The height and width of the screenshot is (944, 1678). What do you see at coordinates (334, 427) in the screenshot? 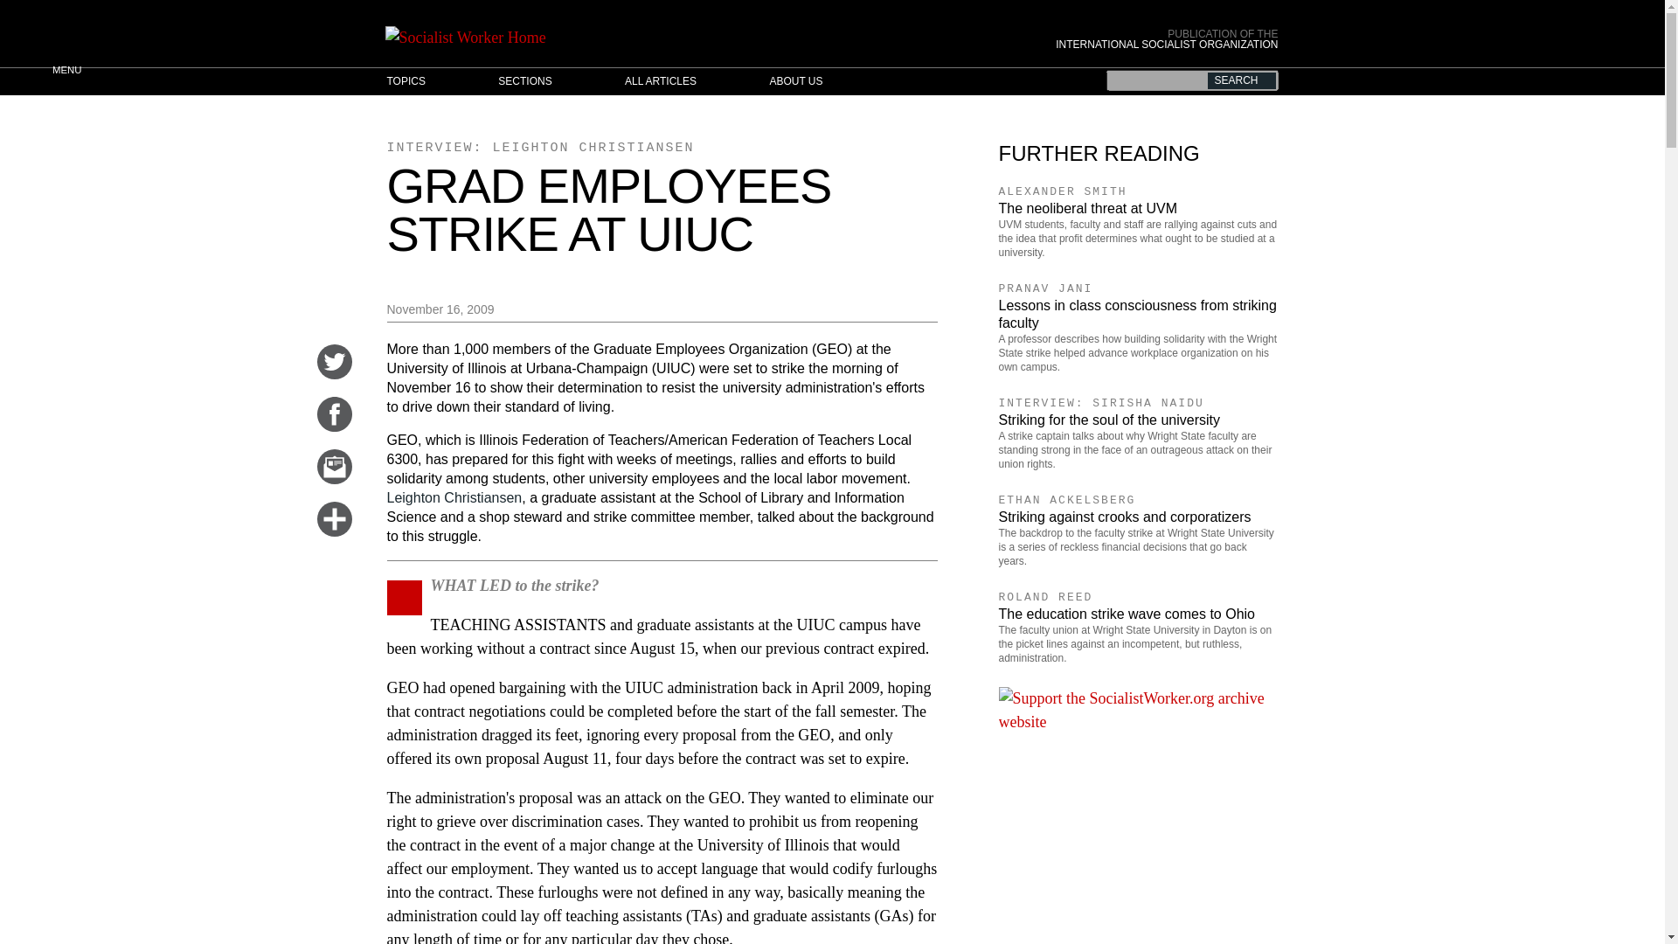
I see `Share on Facebook` at bounding box center [334, 427].